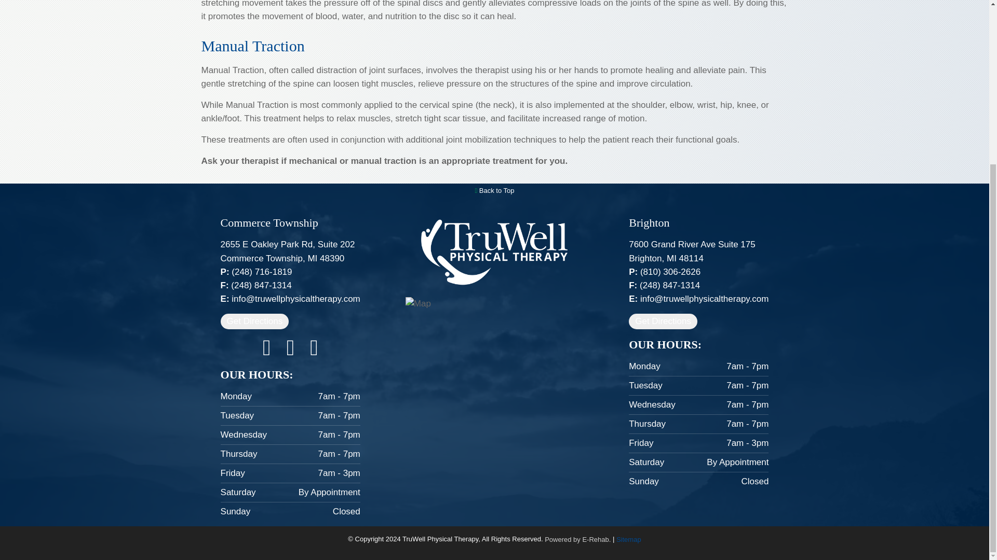  I want to click on Back to Top, so click(494, 190).